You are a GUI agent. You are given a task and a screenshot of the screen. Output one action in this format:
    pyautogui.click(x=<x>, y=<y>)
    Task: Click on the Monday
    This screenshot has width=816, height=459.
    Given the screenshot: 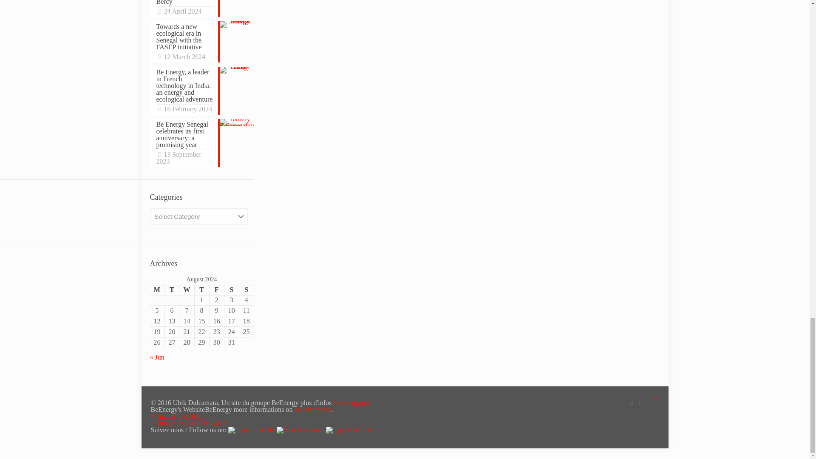 What is the action you would take?
    pyautogui.click(x=156, y=290)
    